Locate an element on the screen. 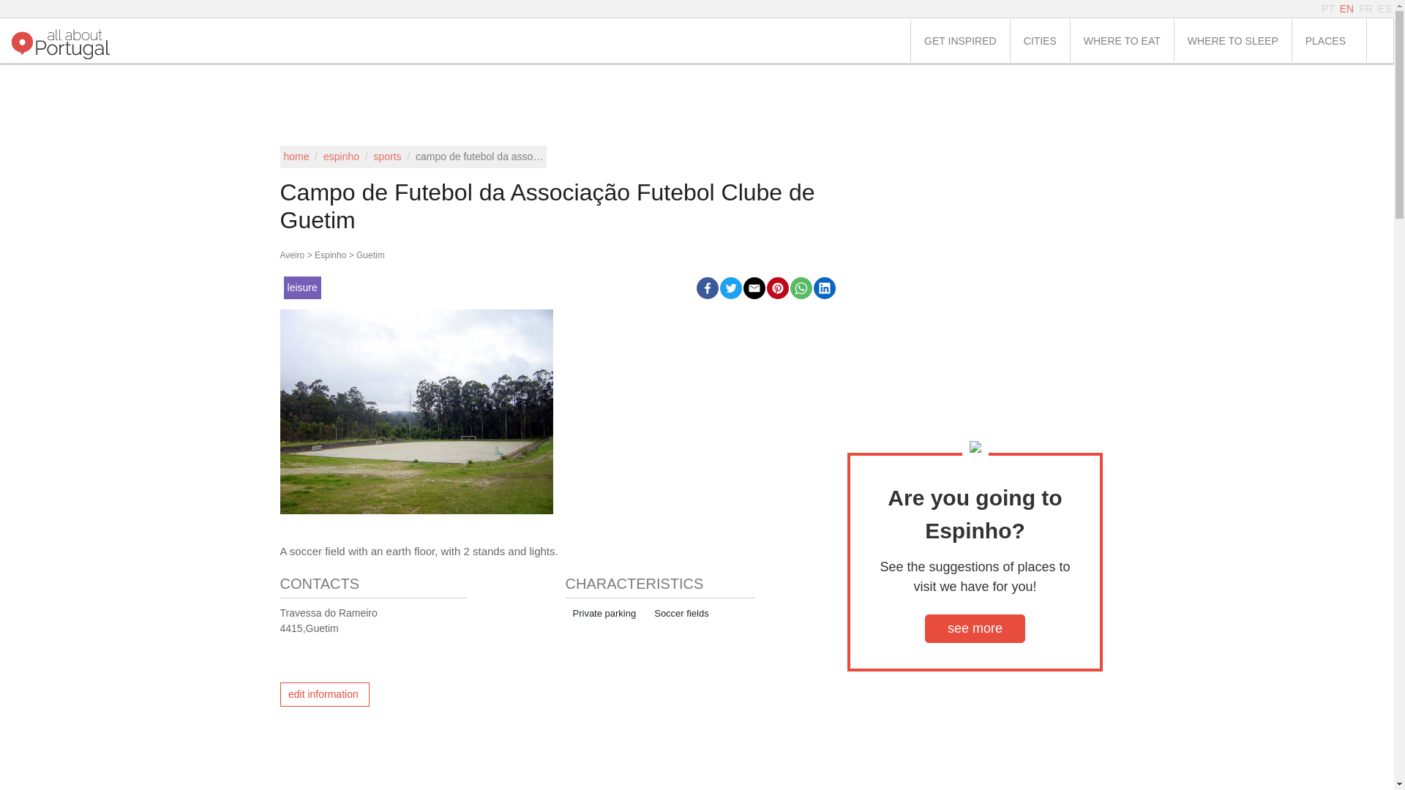 The height and width of the screenshot is (790, 1405). espinho is located at coordinates (341, 157).